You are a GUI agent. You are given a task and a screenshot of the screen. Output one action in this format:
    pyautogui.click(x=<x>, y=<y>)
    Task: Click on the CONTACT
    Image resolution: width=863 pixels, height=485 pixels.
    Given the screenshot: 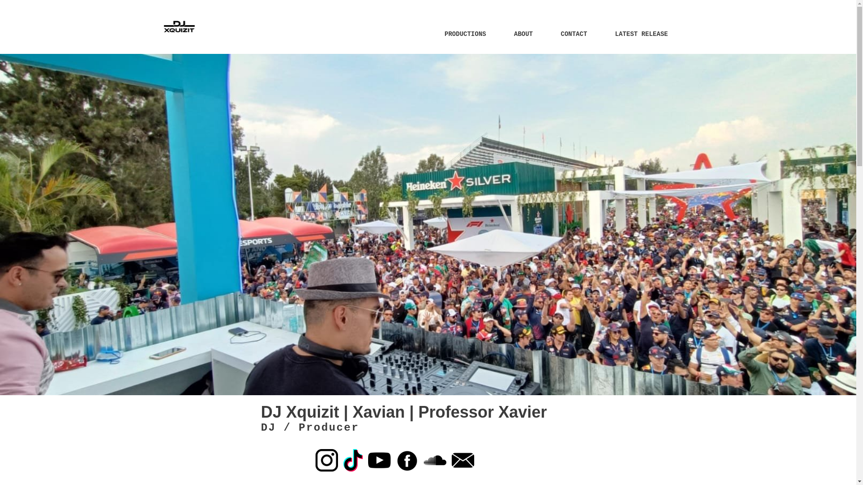 What is the action you would take?
    pyautogui.click(x=574, y=40)
    